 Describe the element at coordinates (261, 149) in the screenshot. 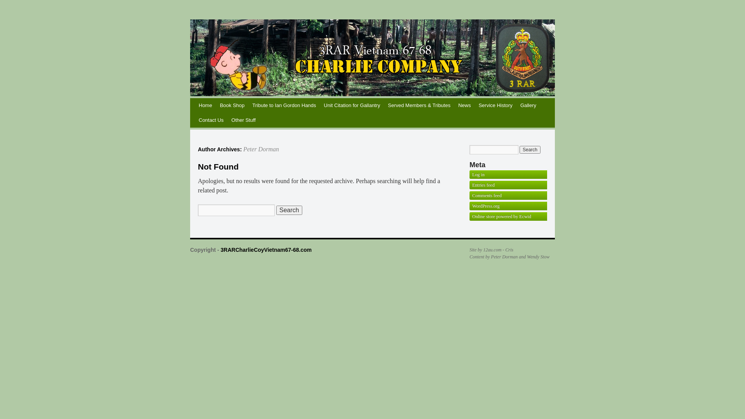

I see `Peter Dorman` at that location.